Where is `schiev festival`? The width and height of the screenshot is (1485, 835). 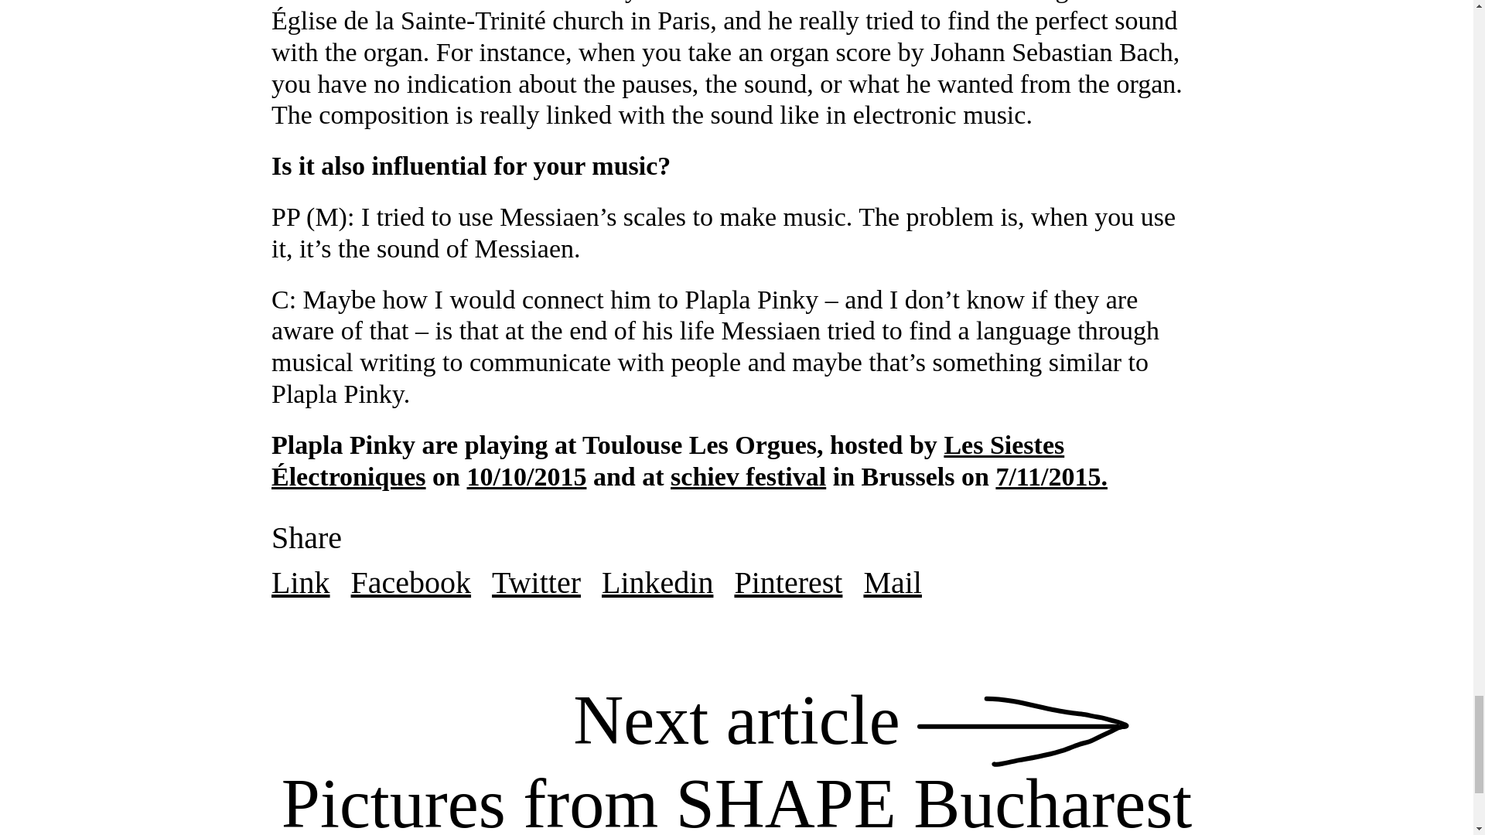
schiev festival is located at coordinates (787, 583).